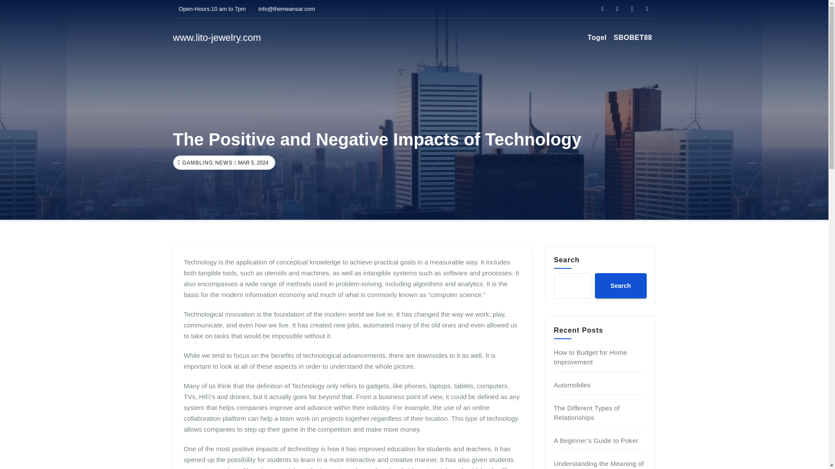 The height and width of the screenshot is (469, 835). I want to click on Understanding the Meaning of Technology, so click(599, 465).